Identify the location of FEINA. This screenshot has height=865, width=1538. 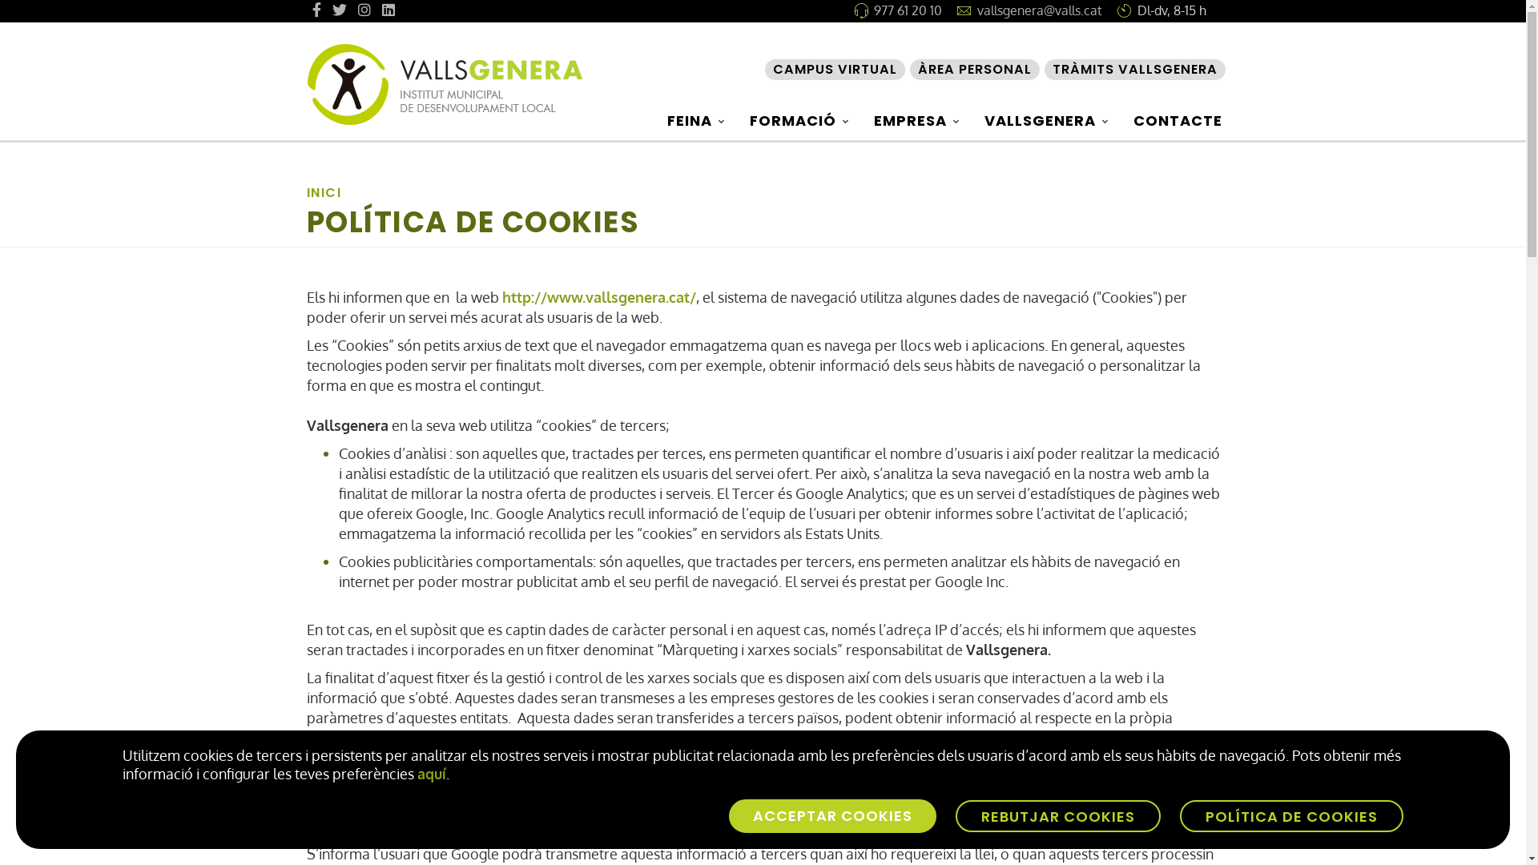
(699, 121).